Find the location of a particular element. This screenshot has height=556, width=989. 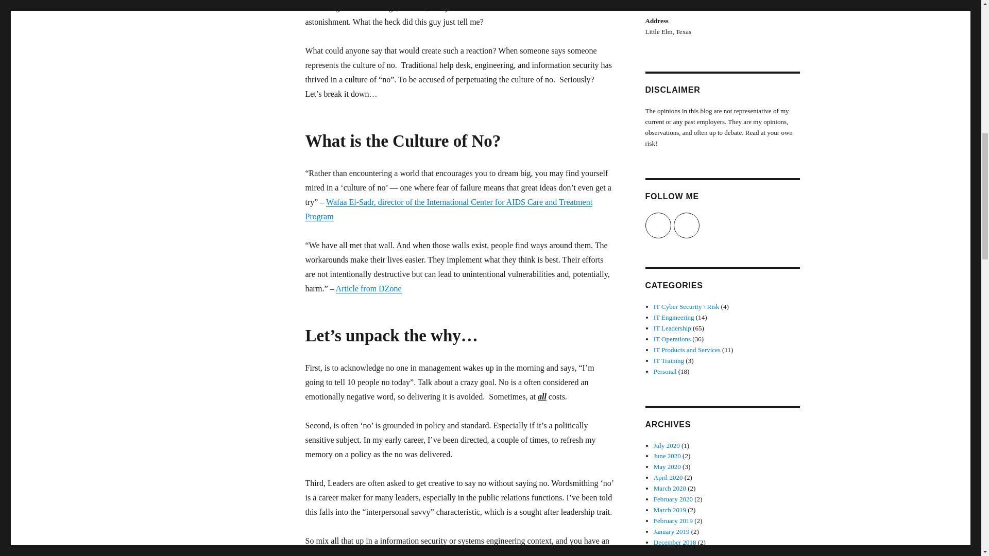

IT Training is located at coordinates (669, 360).